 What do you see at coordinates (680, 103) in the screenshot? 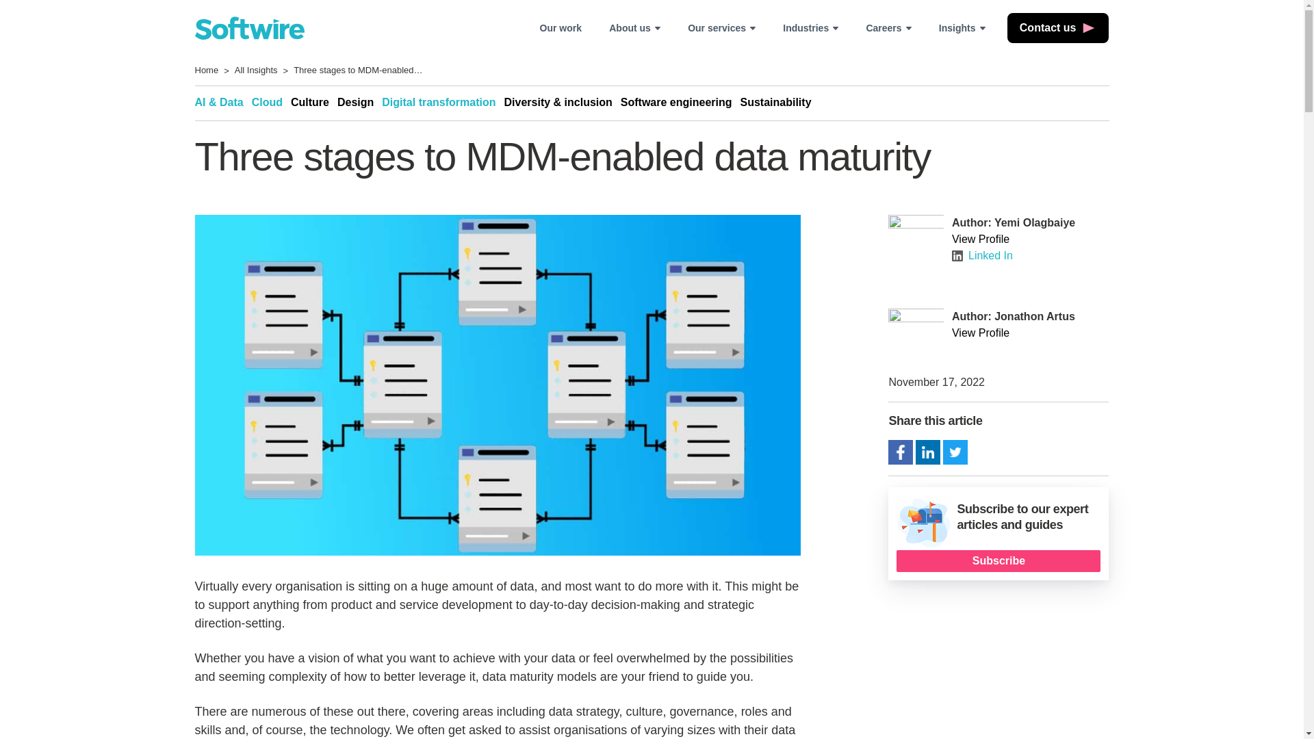
I see `Software engineering` at bounding box center [680, 103].